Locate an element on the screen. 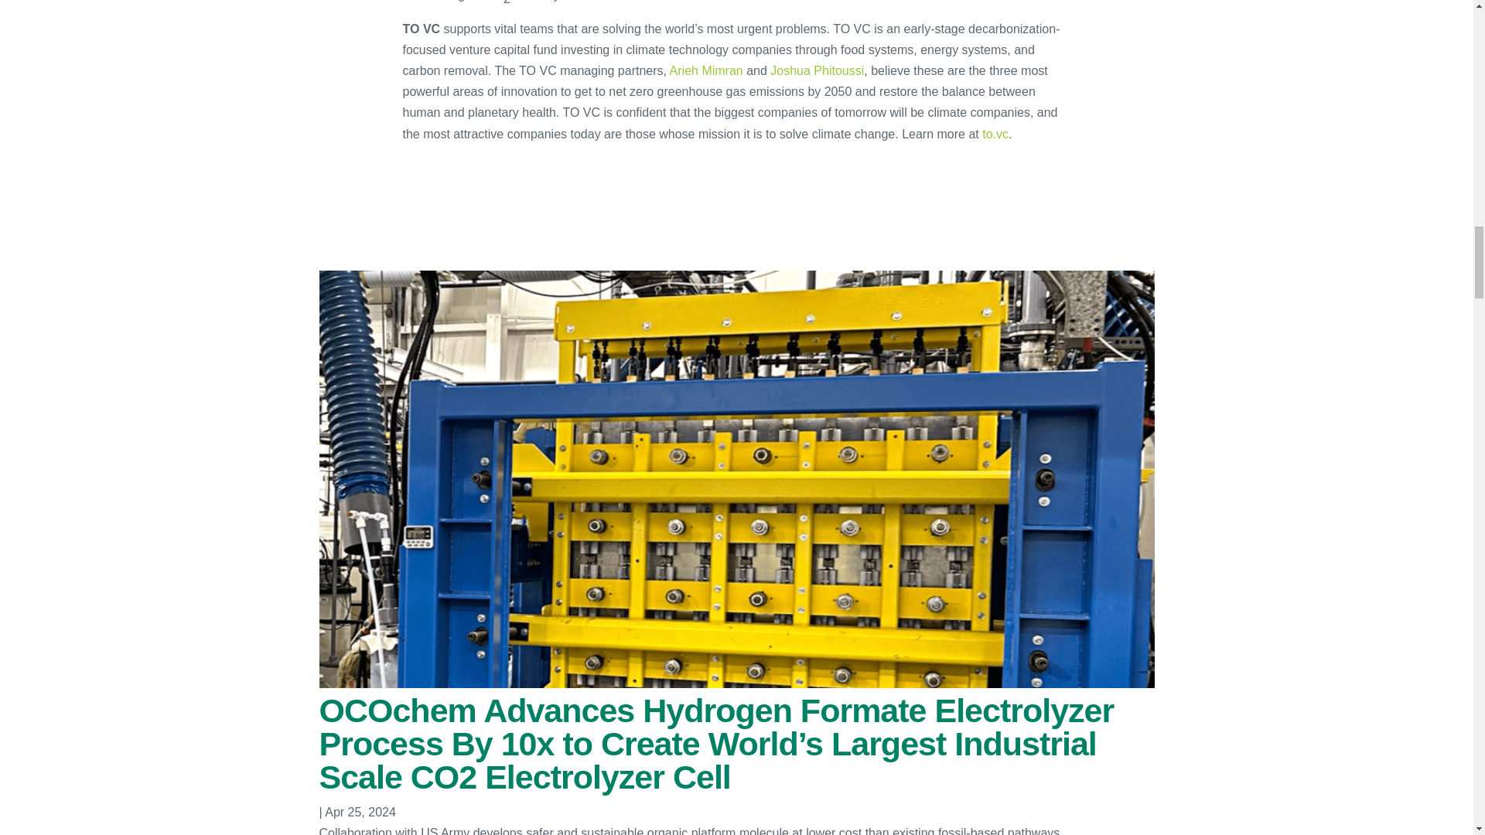 This screenshot has width=1485, height=835. Joshua Phitoussi is located at coordinates (817, 71).